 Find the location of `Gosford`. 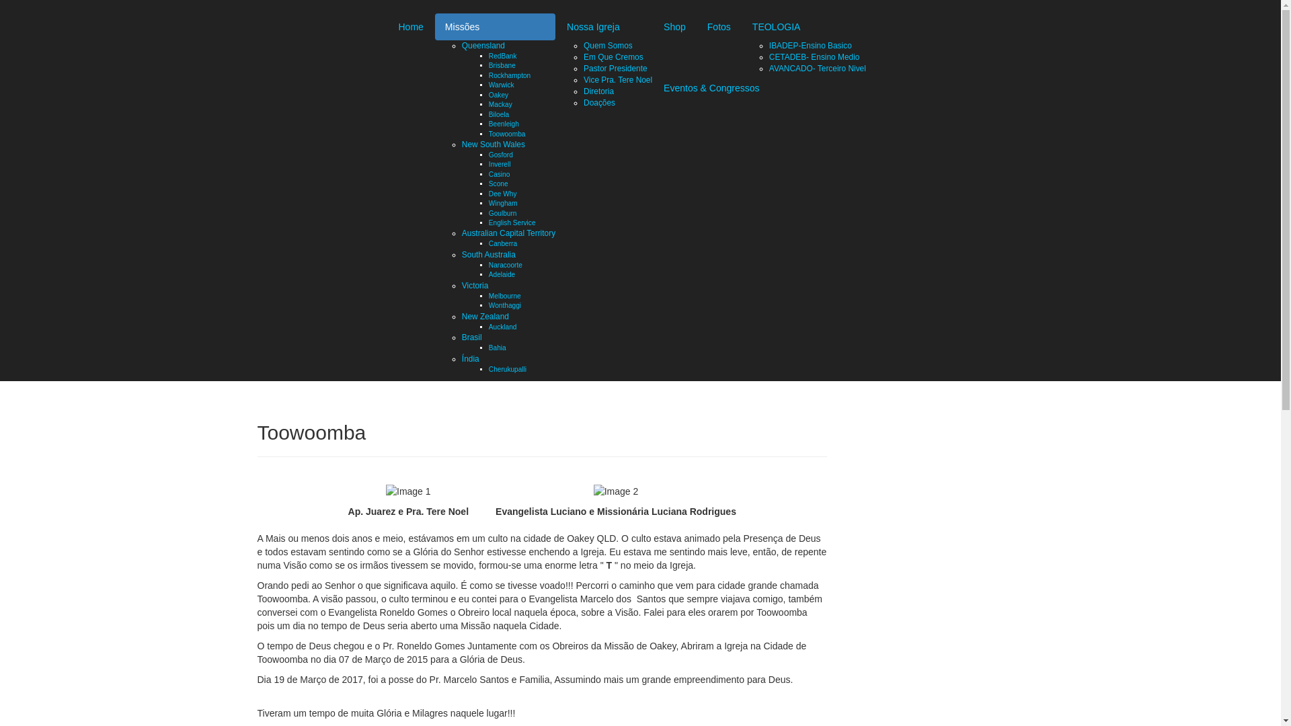

Gosford is located at coordinates (501, 155).